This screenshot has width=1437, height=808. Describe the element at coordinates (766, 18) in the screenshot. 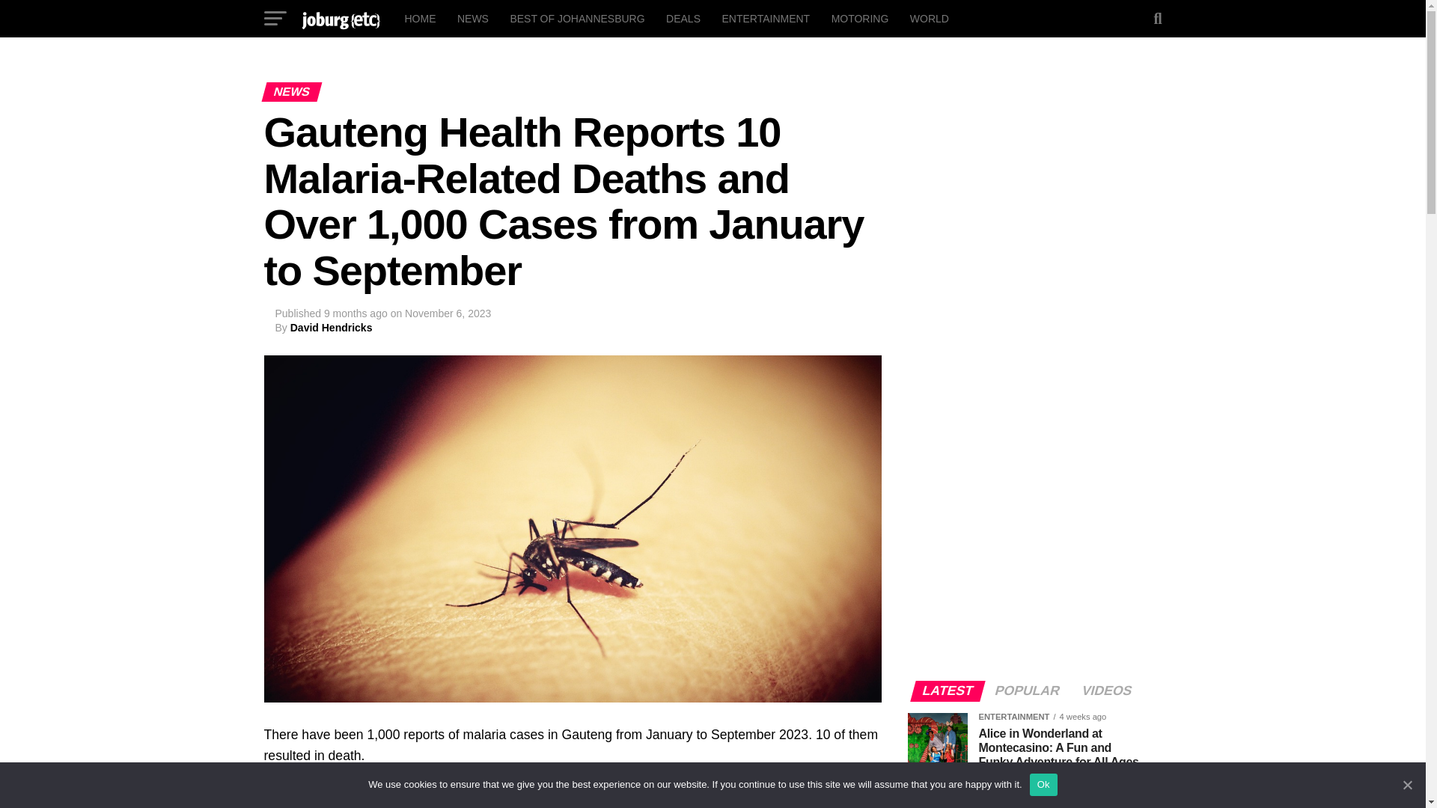

I see `ENTERTAINMENT` at that location.